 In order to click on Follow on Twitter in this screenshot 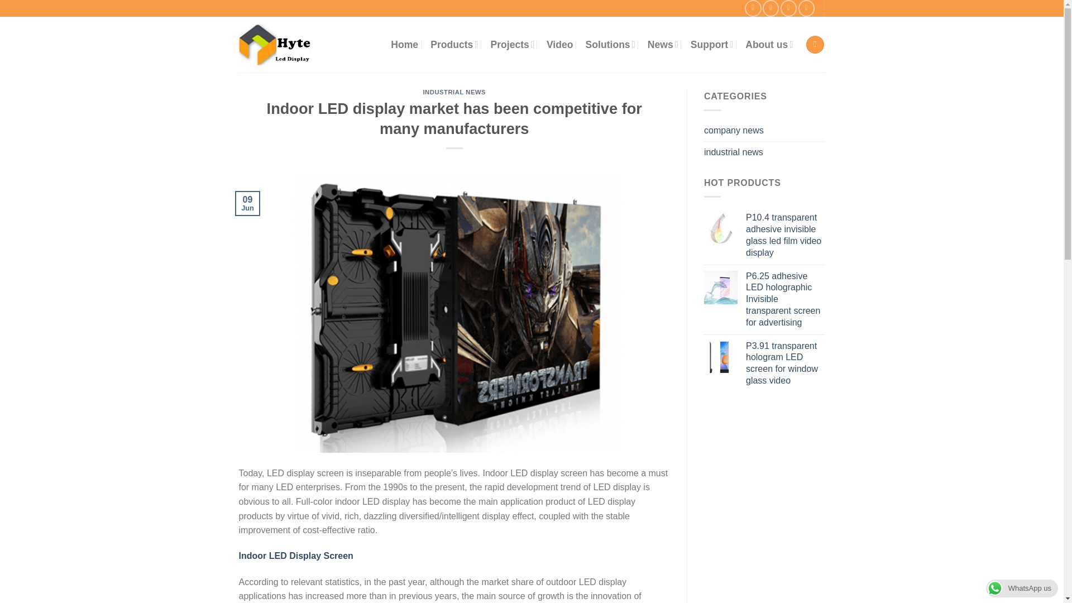, I will do `click(770, 8)`.